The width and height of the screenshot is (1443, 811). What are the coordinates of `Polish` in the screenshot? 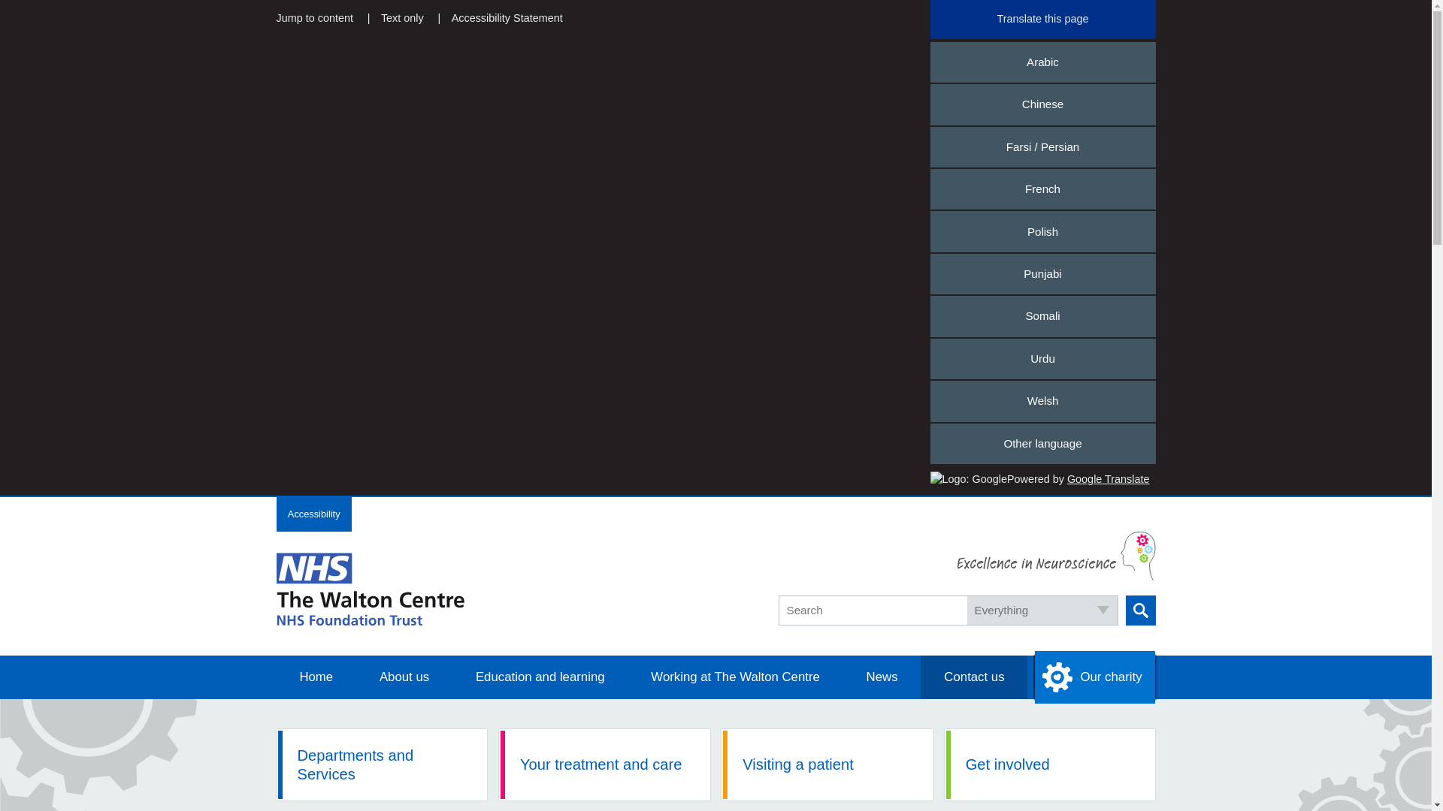 It's located at (1043, 231).